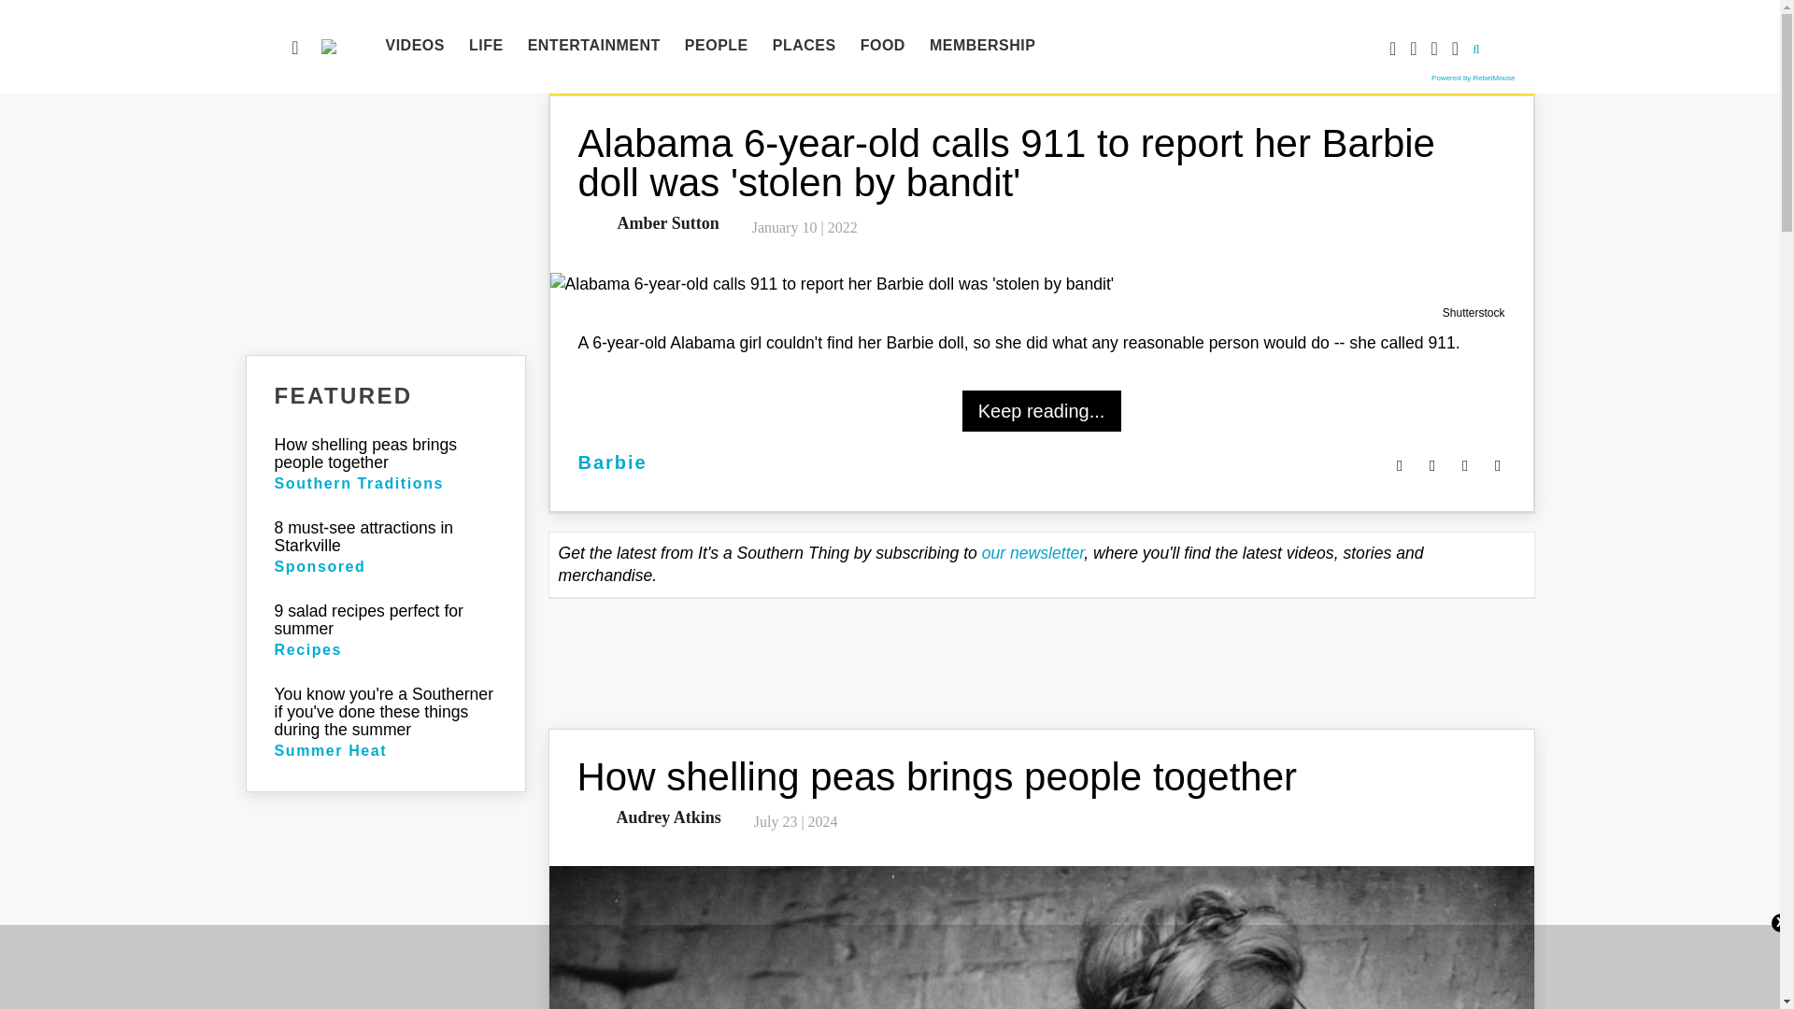 Image resolution: width=1794 pixels, height=1009 pixels. I want to click on VIDEOS, so click(415, 46).